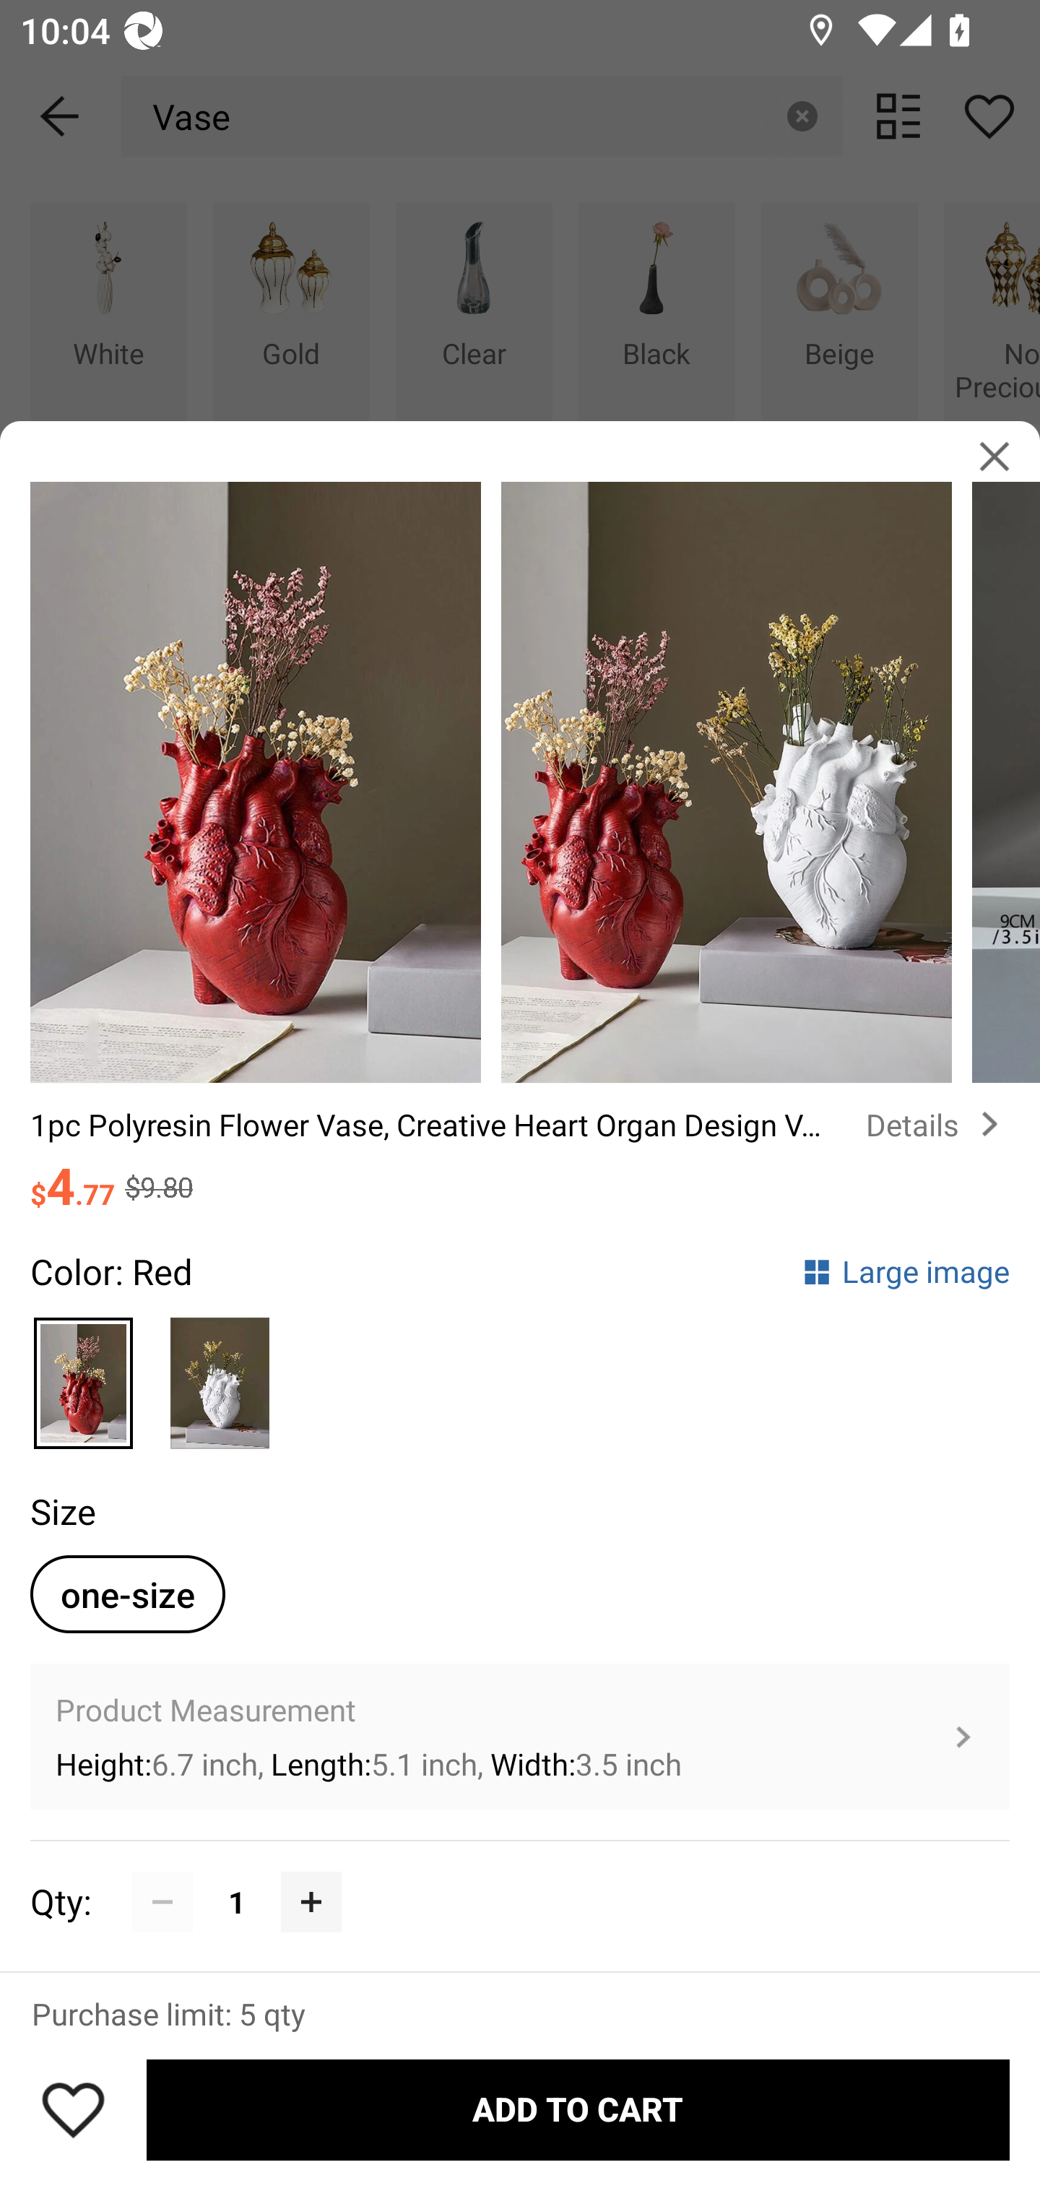 The height and width of the screenshot is (2196, 1040). Describe the element at coordinates (84, 1375) in the screenshot. I see `Red` at that location.